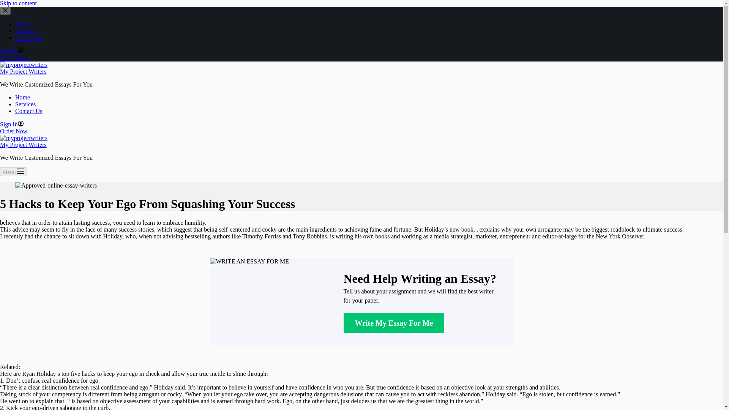 The width and height of the screenshot is (729, 410). Describe the element at coordinates (11, 124) in the screenshot. I see `Sign In` at that location.